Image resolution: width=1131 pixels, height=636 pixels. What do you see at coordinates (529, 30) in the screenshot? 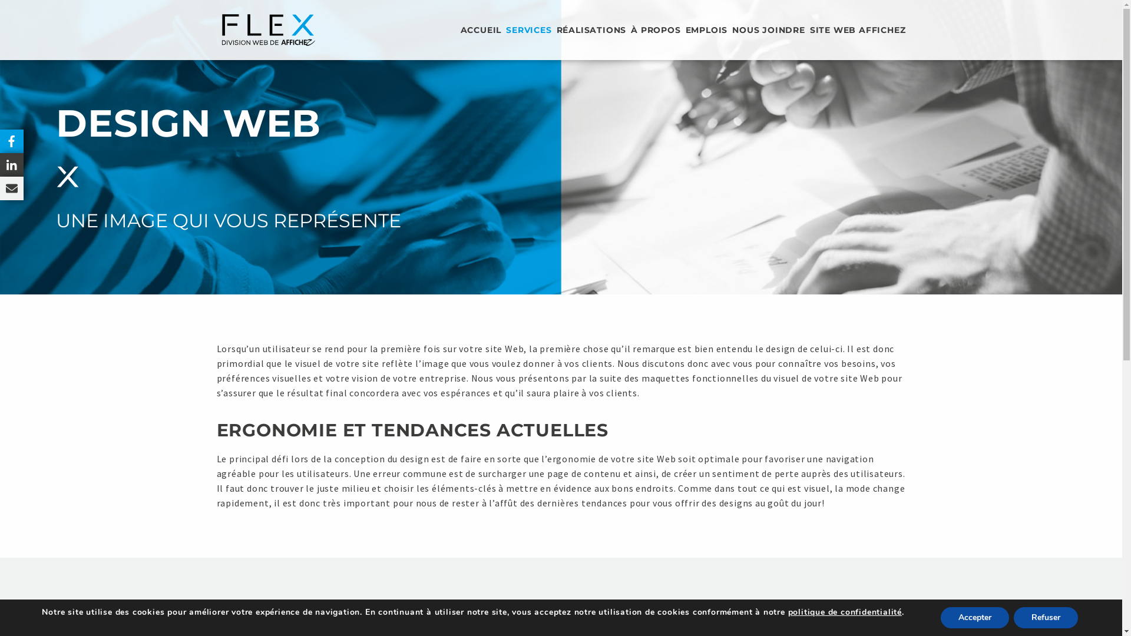
I see `SERVICES` at bounding box center [529, 30].